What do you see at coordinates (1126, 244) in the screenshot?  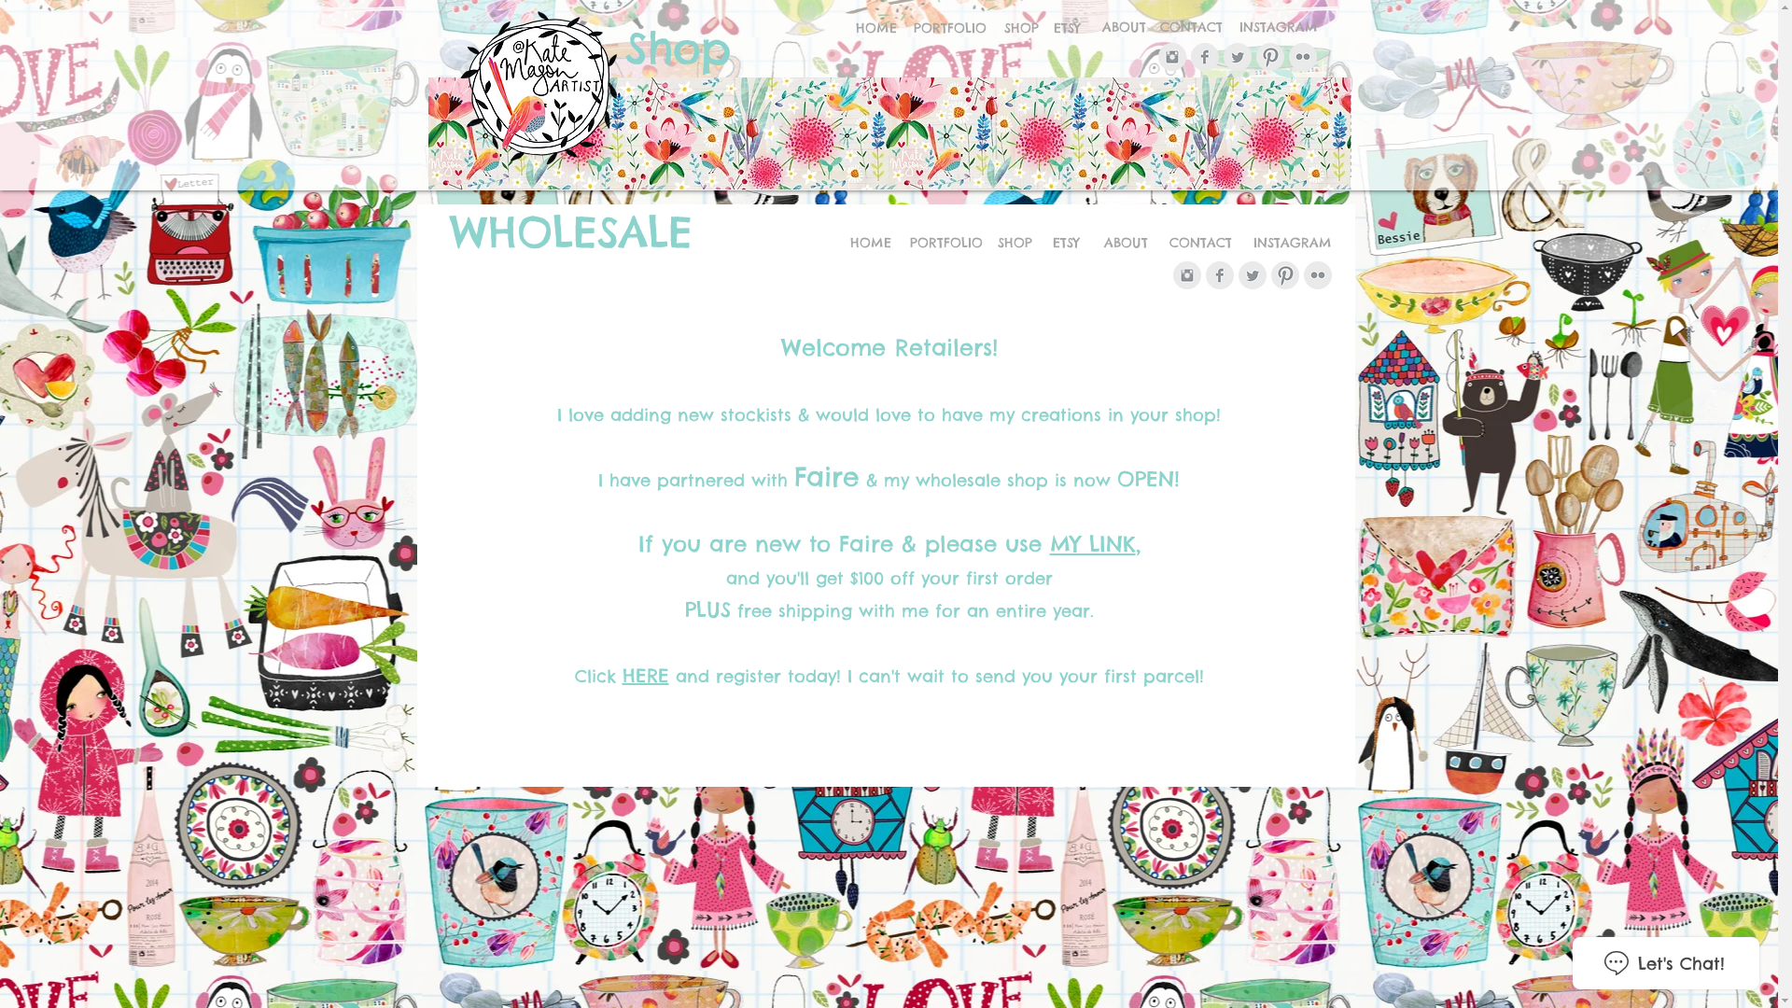 I see `ABOUT` at bounding box center [1126, 244].